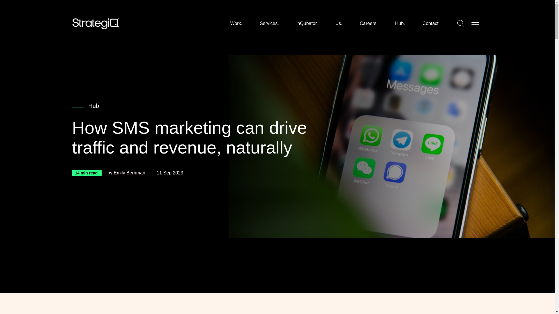 The width and height of the screenshot is (559, 314). Describe the element at coordinates (369, 23) in the screenshot. I see `Careers.` at that location.